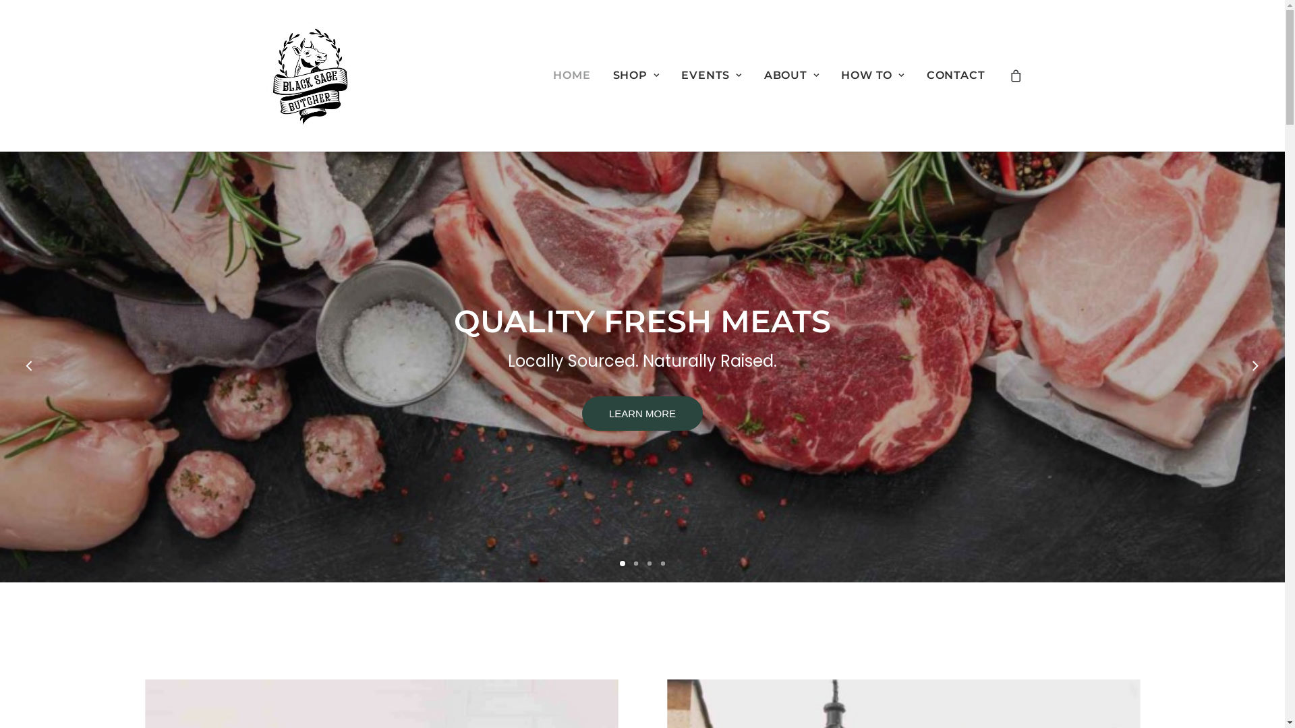  I want to click on cart, so click(1016, 75).